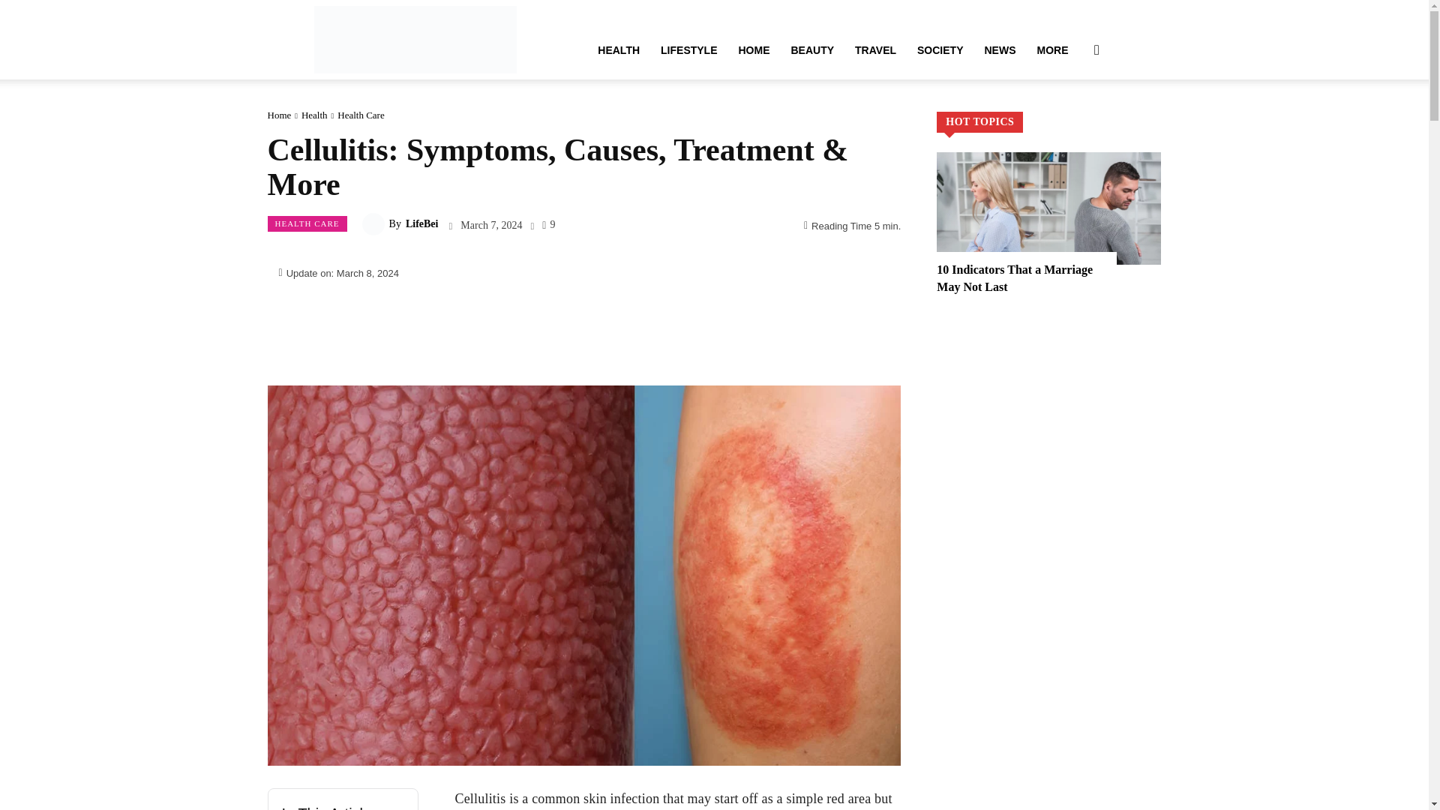 This screenshot has width=1440, height=810. What do you see at coordinates (1048, 208) in the screenshot?
I see `10 Indicators That a Marriage May Not Last` at bounding box center [1048, 208].